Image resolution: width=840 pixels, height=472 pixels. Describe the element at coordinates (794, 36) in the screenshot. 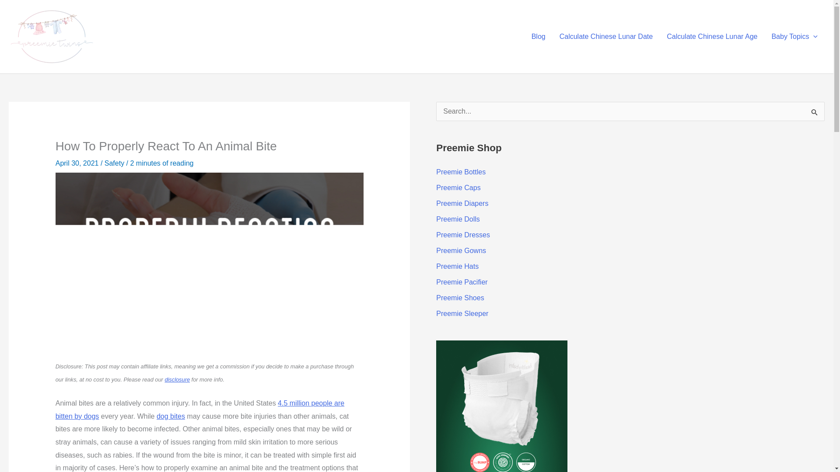

I see `Baby Topics` at that location.